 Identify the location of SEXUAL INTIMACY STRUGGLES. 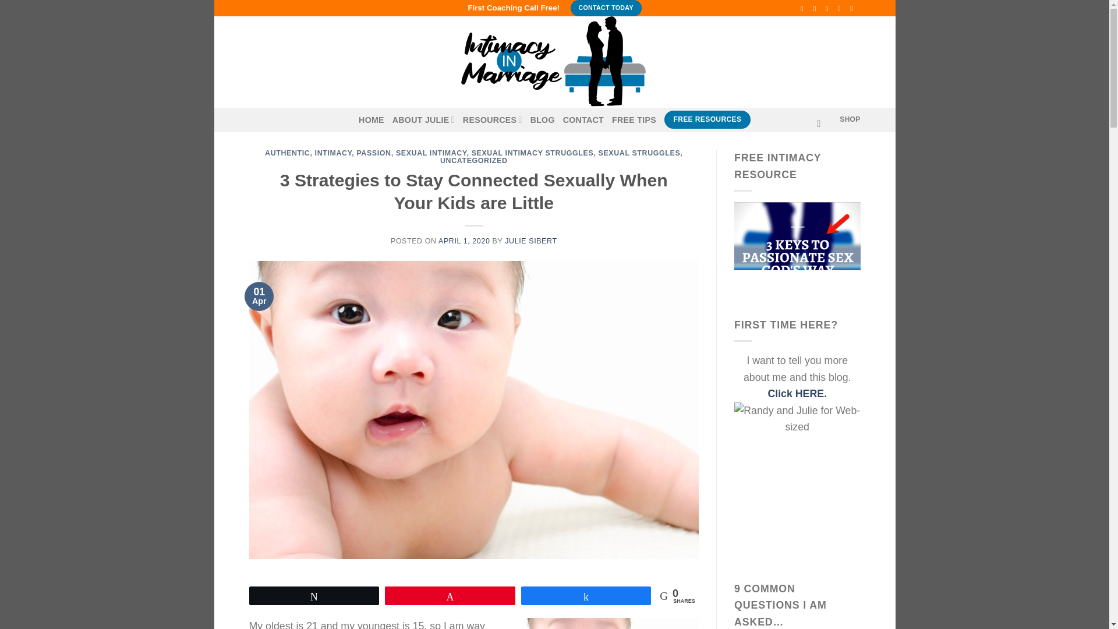
(532, 153).